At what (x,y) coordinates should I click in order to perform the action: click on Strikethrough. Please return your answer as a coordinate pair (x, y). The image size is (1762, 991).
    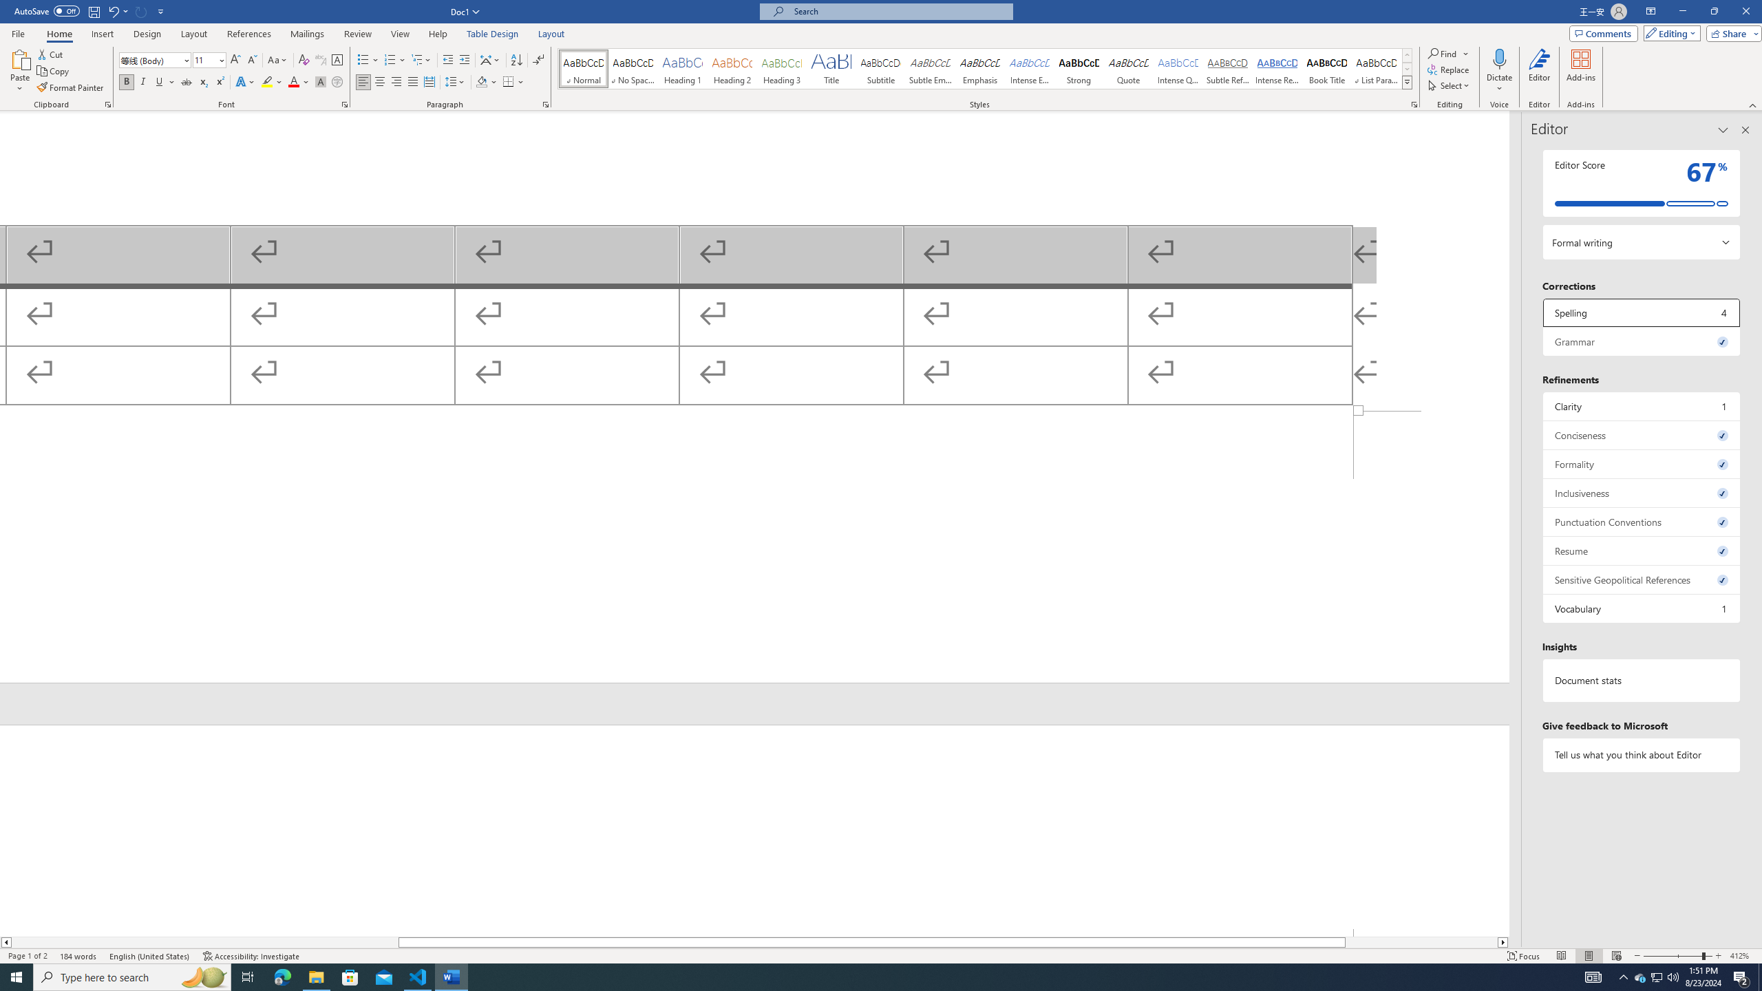
    Looking at the image, I should click on (187, 83).